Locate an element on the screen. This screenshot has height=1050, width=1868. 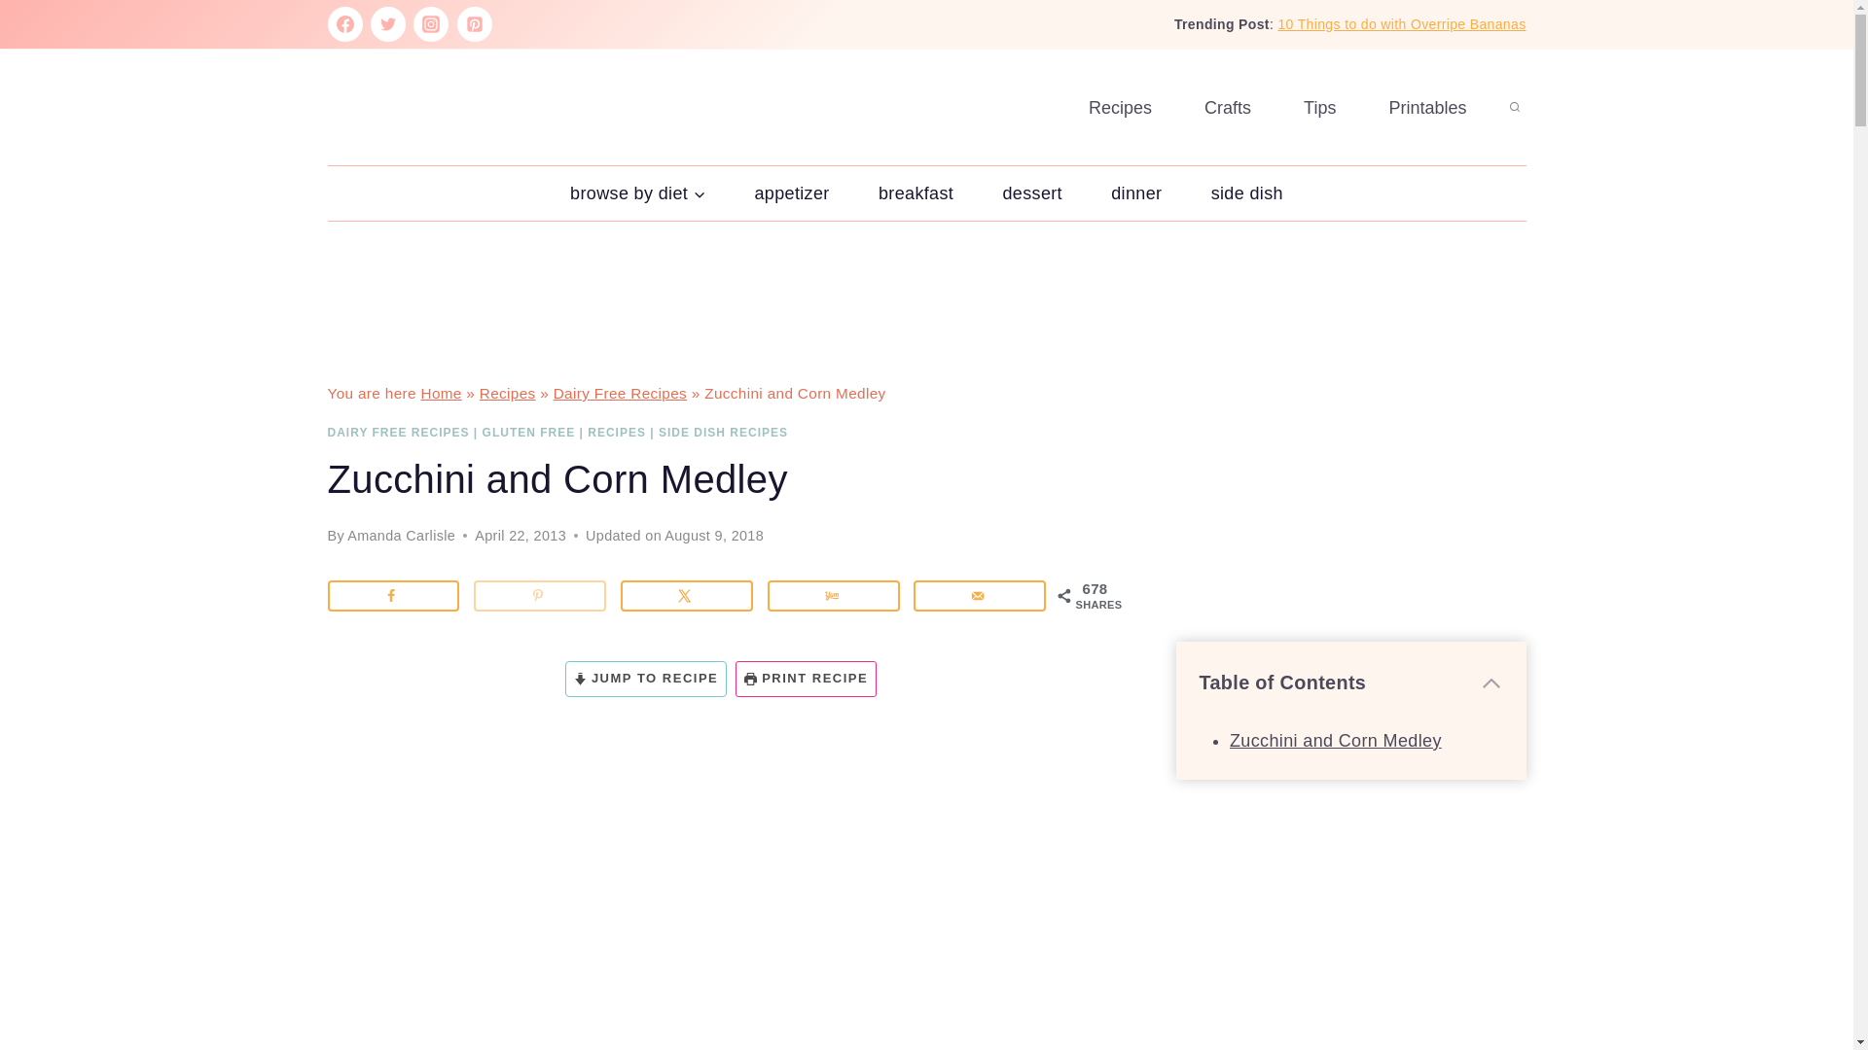
Amanda Carlisle is located at coordinates (401, 536).